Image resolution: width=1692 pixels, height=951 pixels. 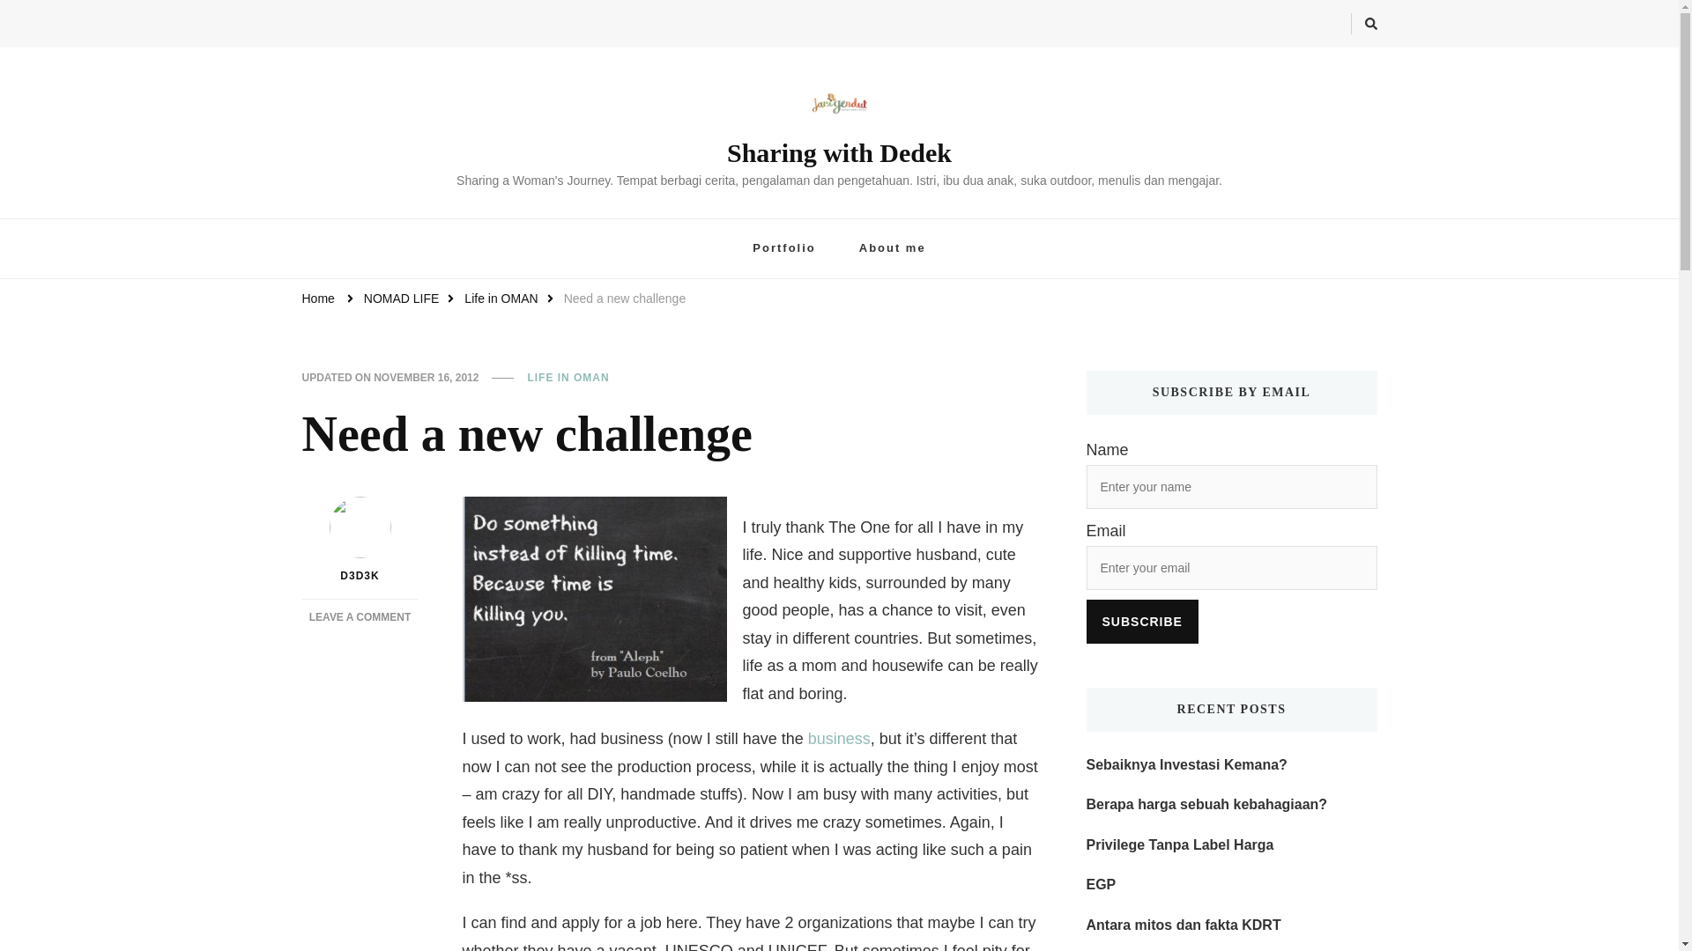 What do you see at coordinates (427, 379) in the screenshot?
I see `LIFE IN OMAN` at bounding box center [427, 379].